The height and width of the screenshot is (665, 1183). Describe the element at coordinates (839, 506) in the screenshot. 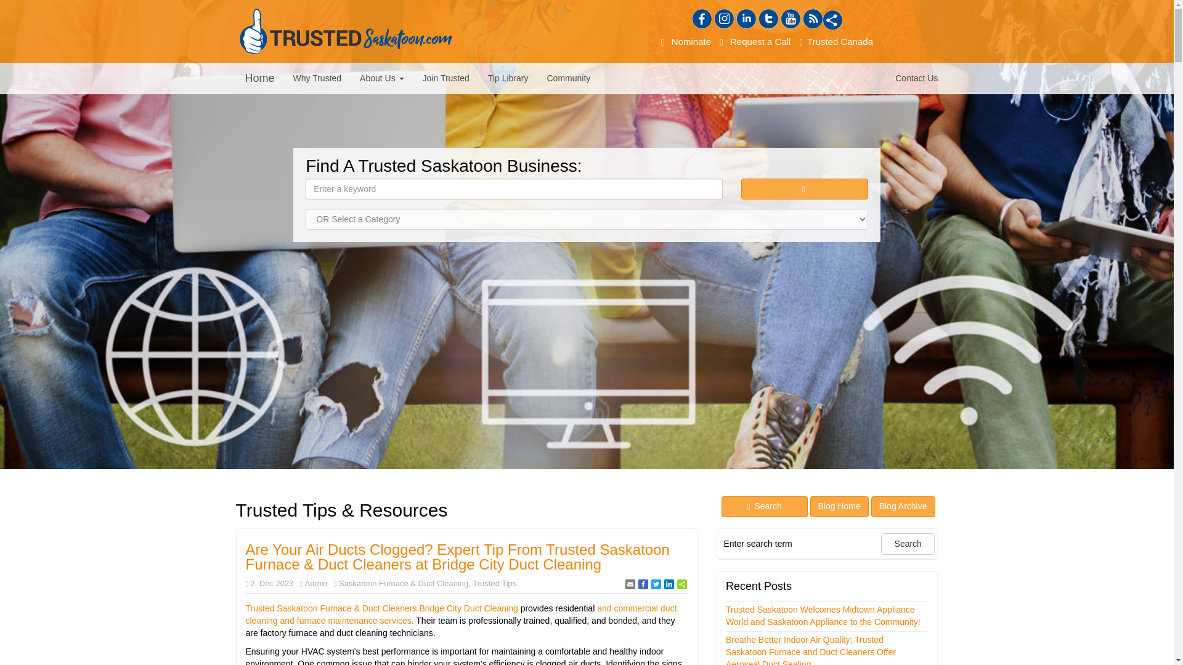

I see `Blog Home` at that location.